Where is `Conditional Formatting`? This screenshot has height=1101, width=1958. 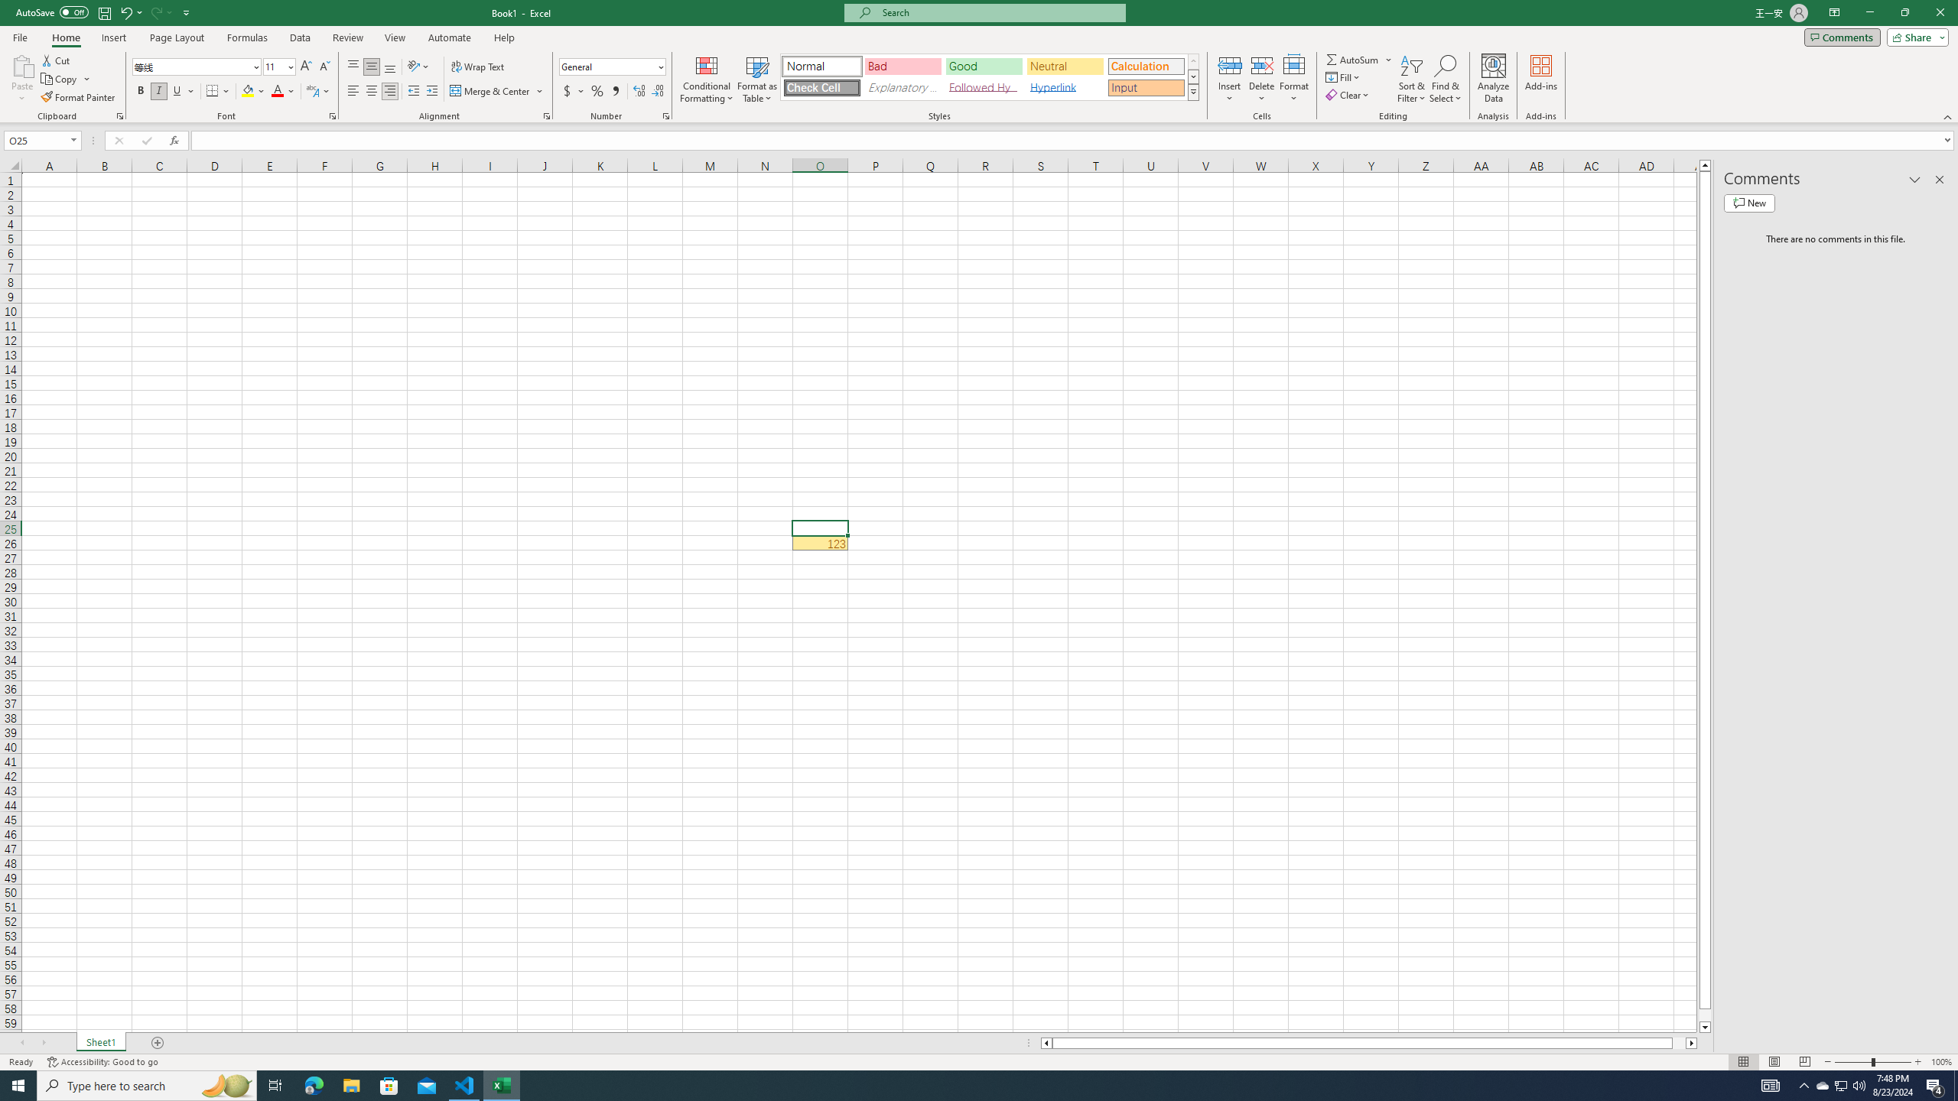 Conditional Formatting is located at coordinates (707, 79).